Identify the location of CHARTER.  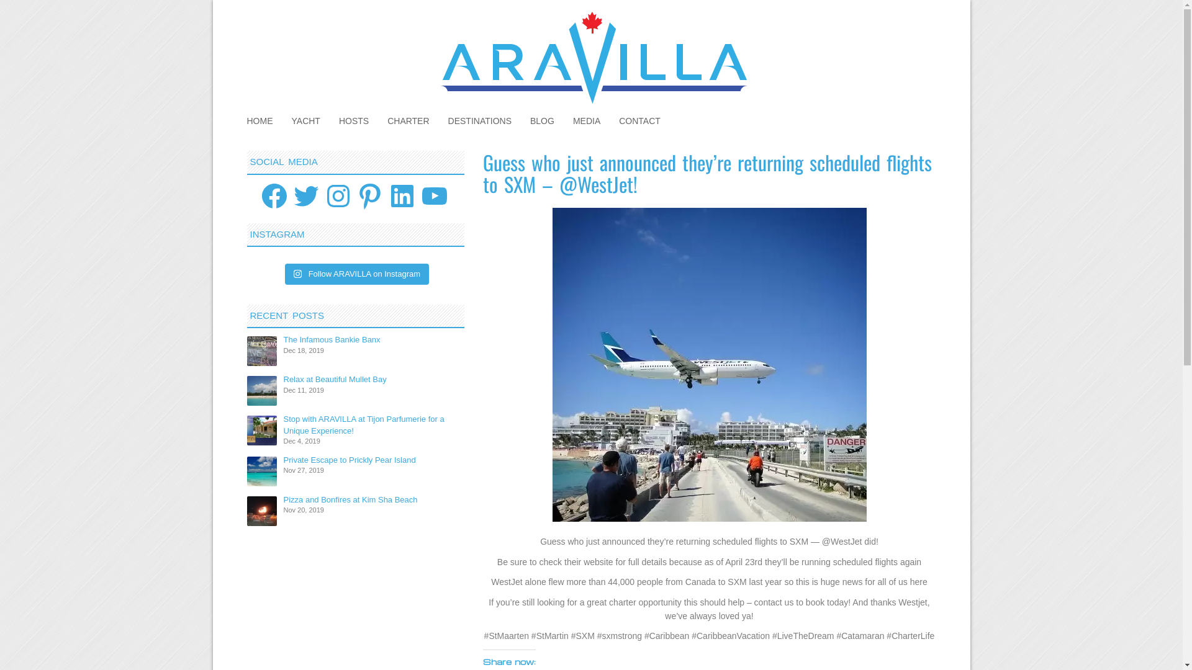
(409, 121).